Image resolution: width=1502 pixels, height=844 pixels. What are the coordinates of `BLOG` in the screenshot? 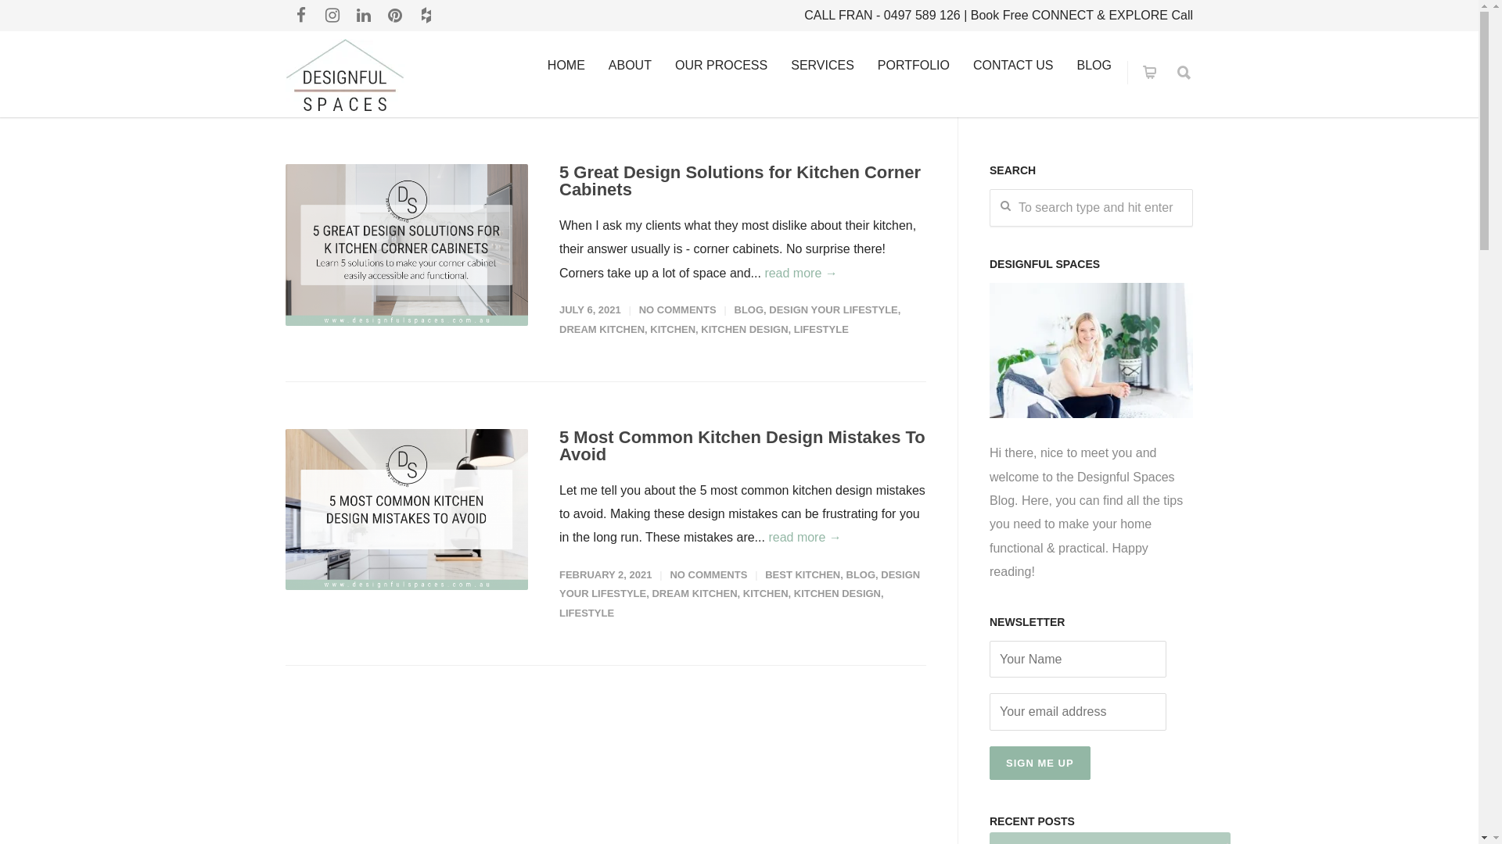 It's located at (1094, 66).